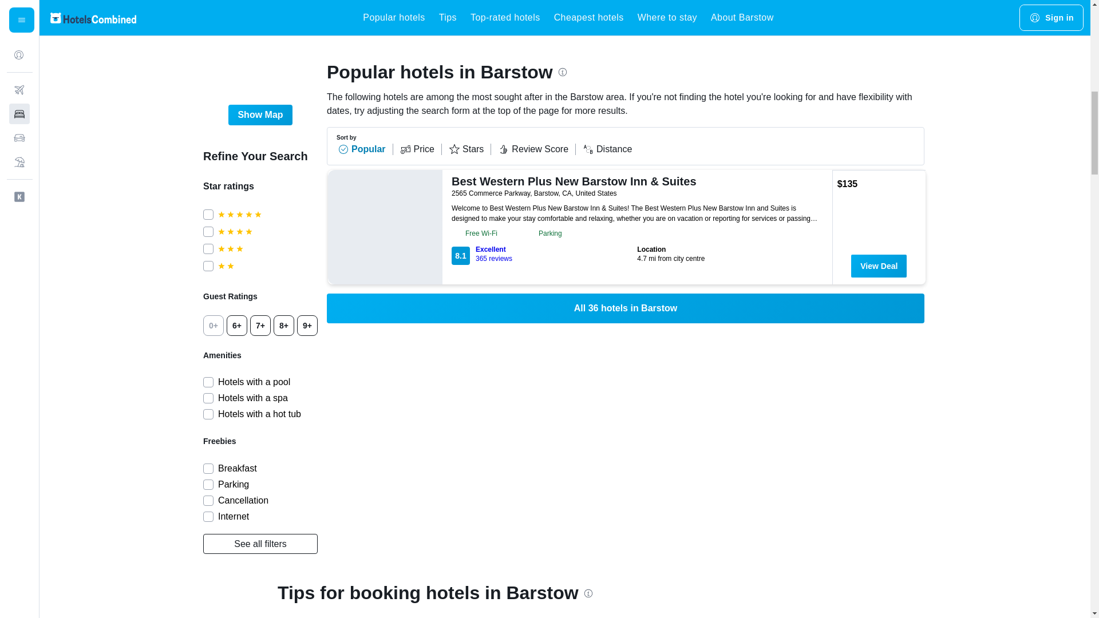 This screenshot has width=1099, height=618. What do you see at coordinates (336, 17) in the screenshot?
I see `Distance` at bounding box center [336, 17].